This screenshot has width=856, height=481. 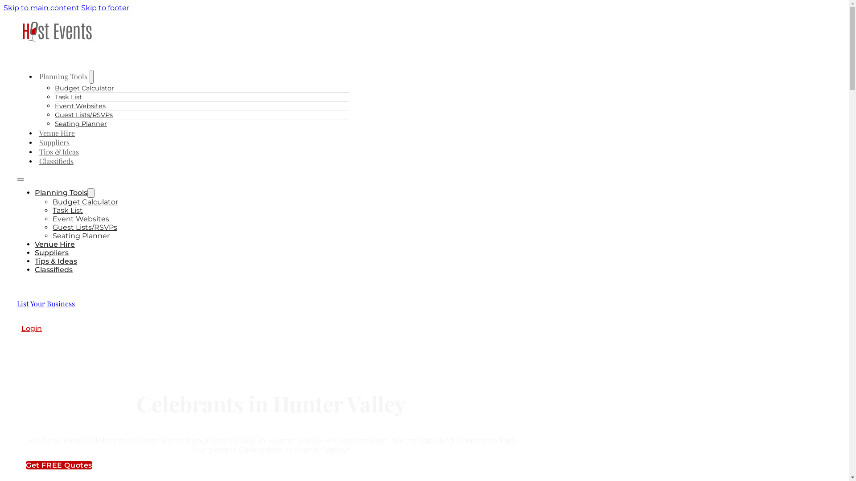 I want to click on Planning Tools, so click(x=63, y=76).